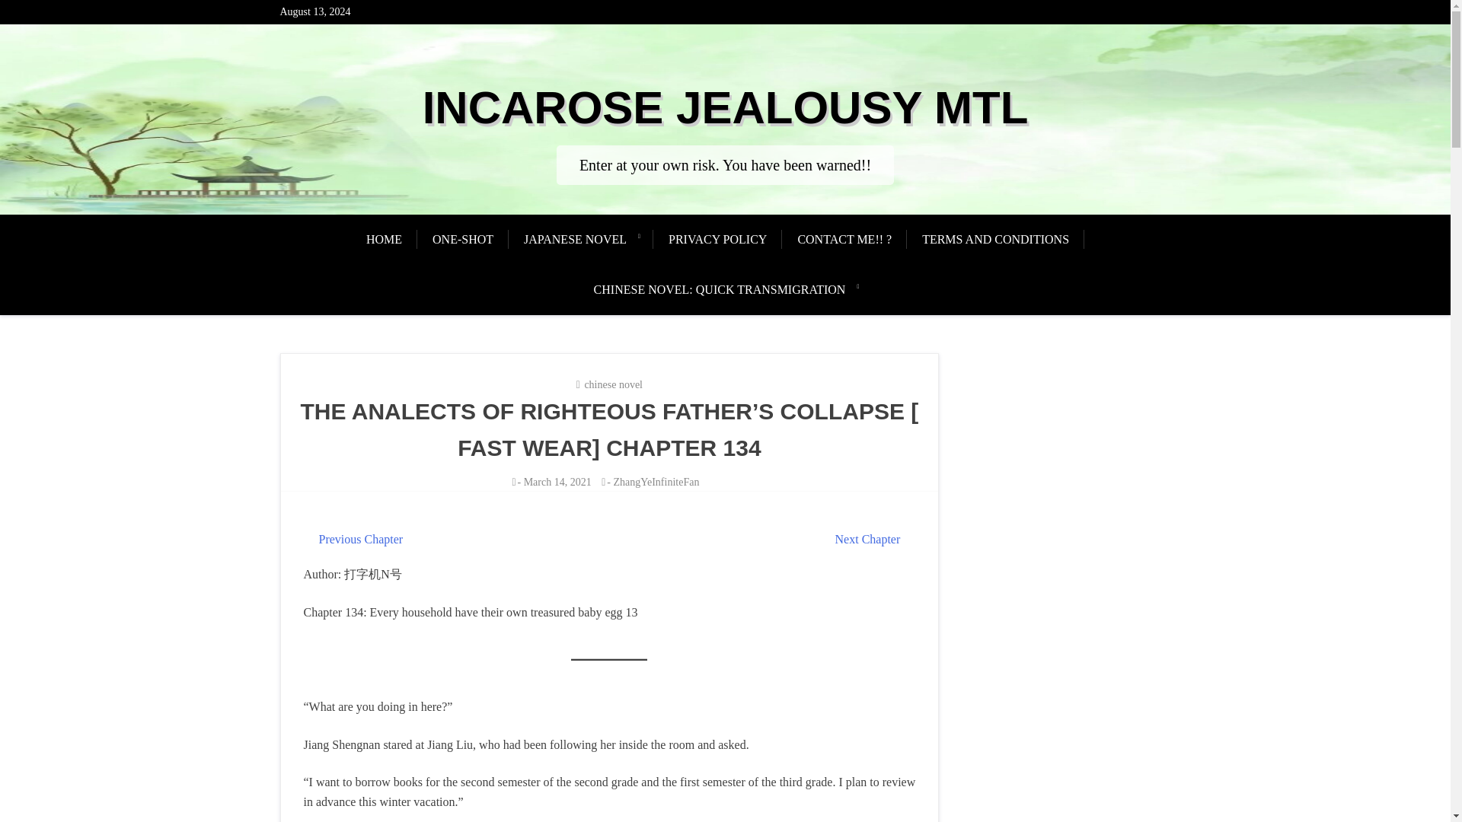 The image size is (1462, 822). What do you see at coordinates (995, 239) in the screenshot?
I see `TERMS AND CONDITIONS` at bounding box center [995, 239].